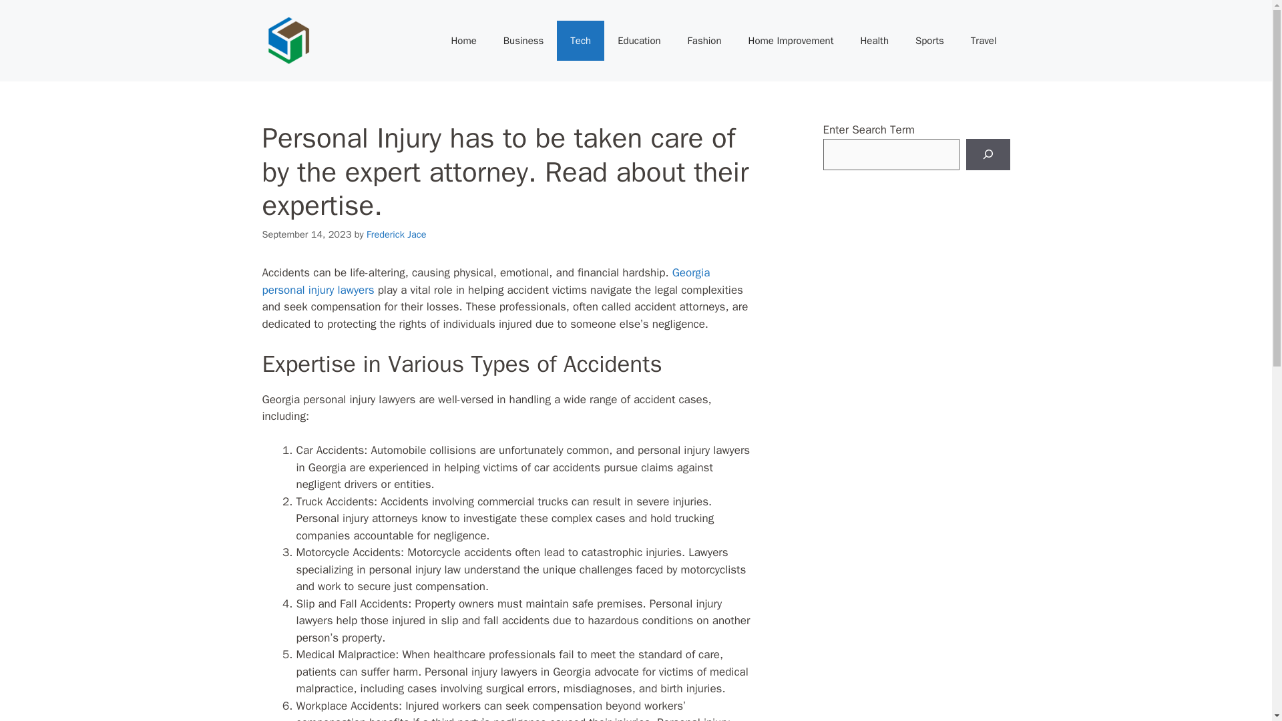  Describe the element at coordinates (984, 40) in the screenshot. I see `Travel` at that location.